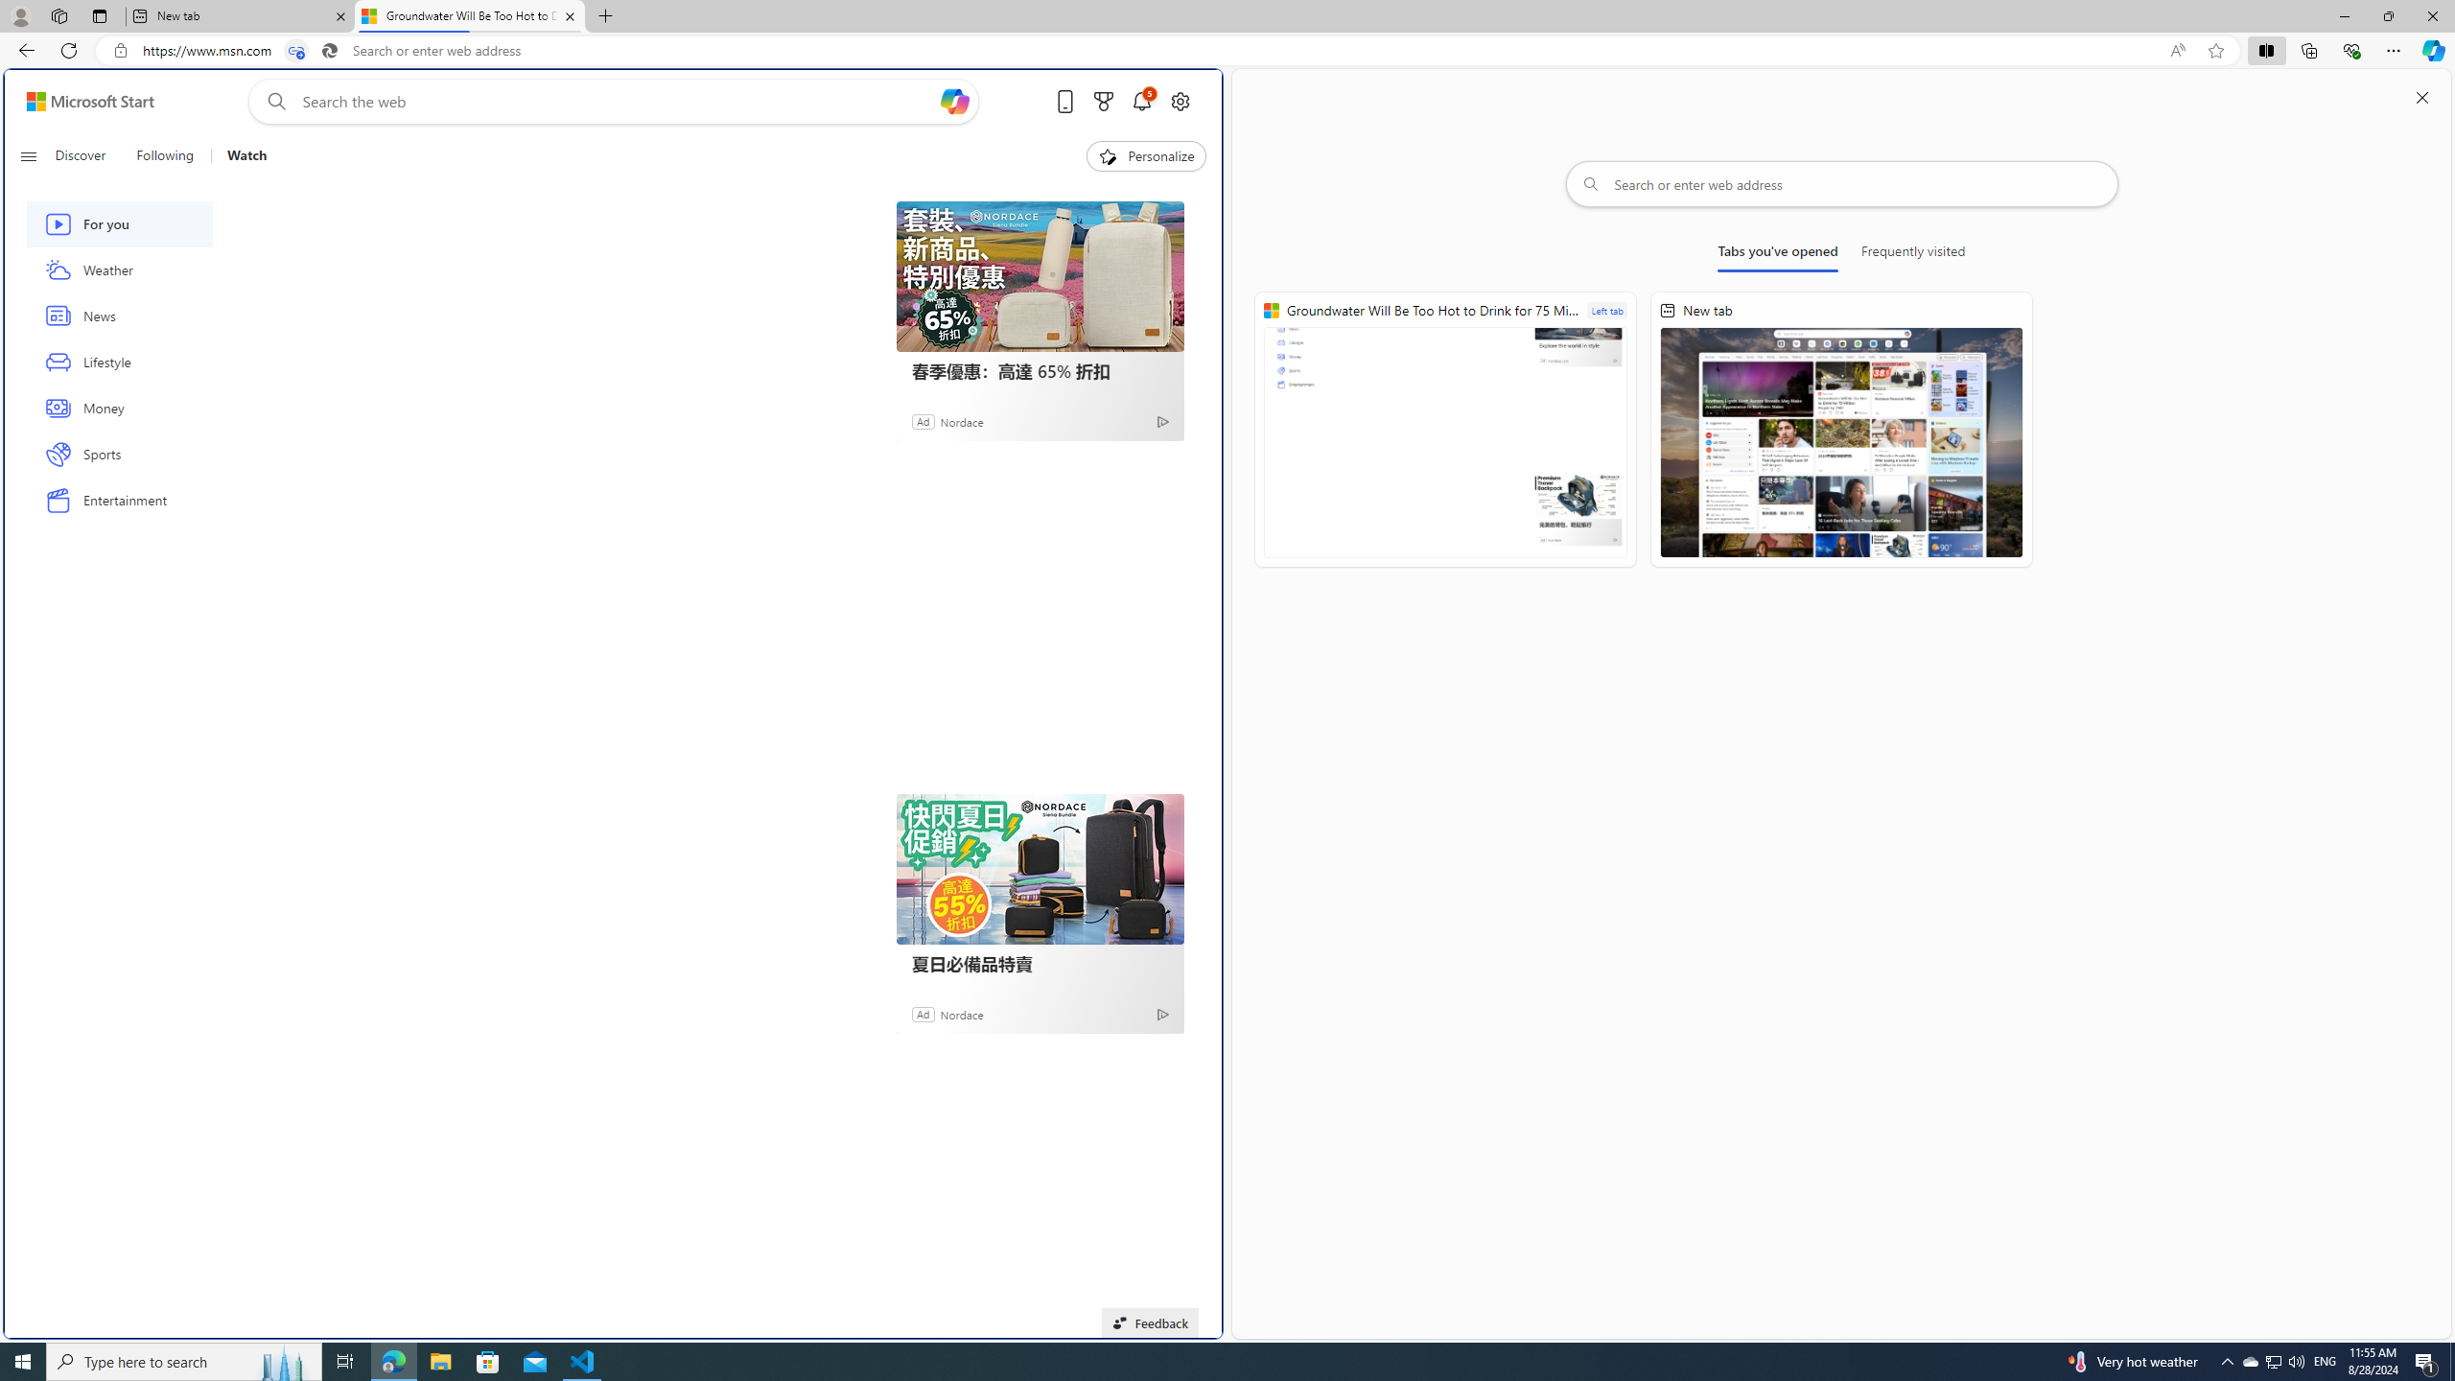 This screenshot has height=1381, width=2455. What do you see at coordinates (28, 156) in the screenshot?
I see `Class: button-glyph` at bounding box center [28, 156].